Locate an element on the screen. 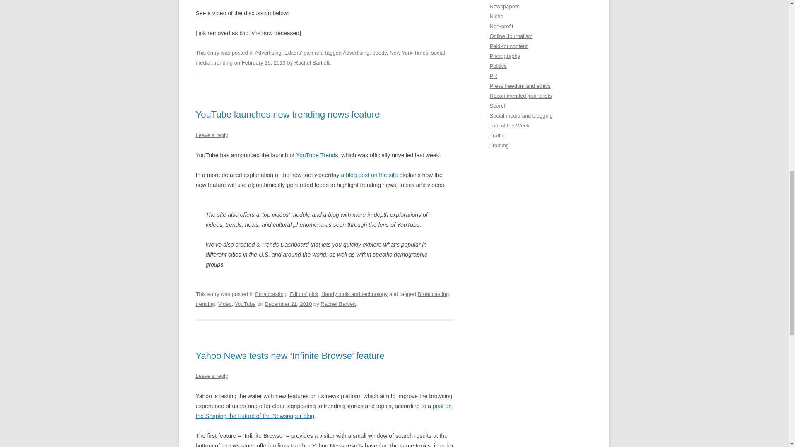 The image size is (795, 447). trending is located at coordinates (223, 62).